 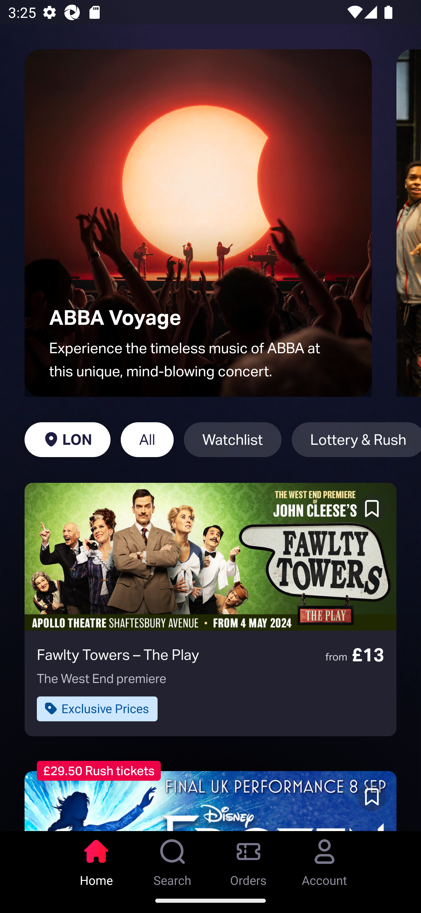 I want to click on All, so click(x=147, y=440).